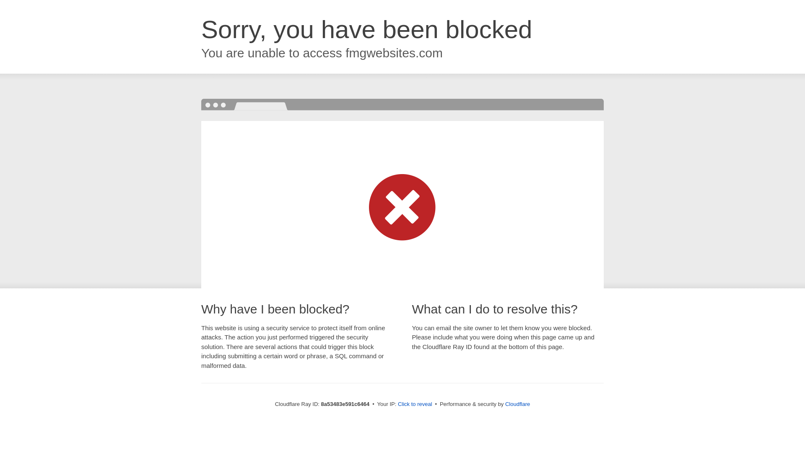  What do you see at coordinates (415, 404) in the screenshot?
I see `Click to reveal` at bounding box center [415, 404].